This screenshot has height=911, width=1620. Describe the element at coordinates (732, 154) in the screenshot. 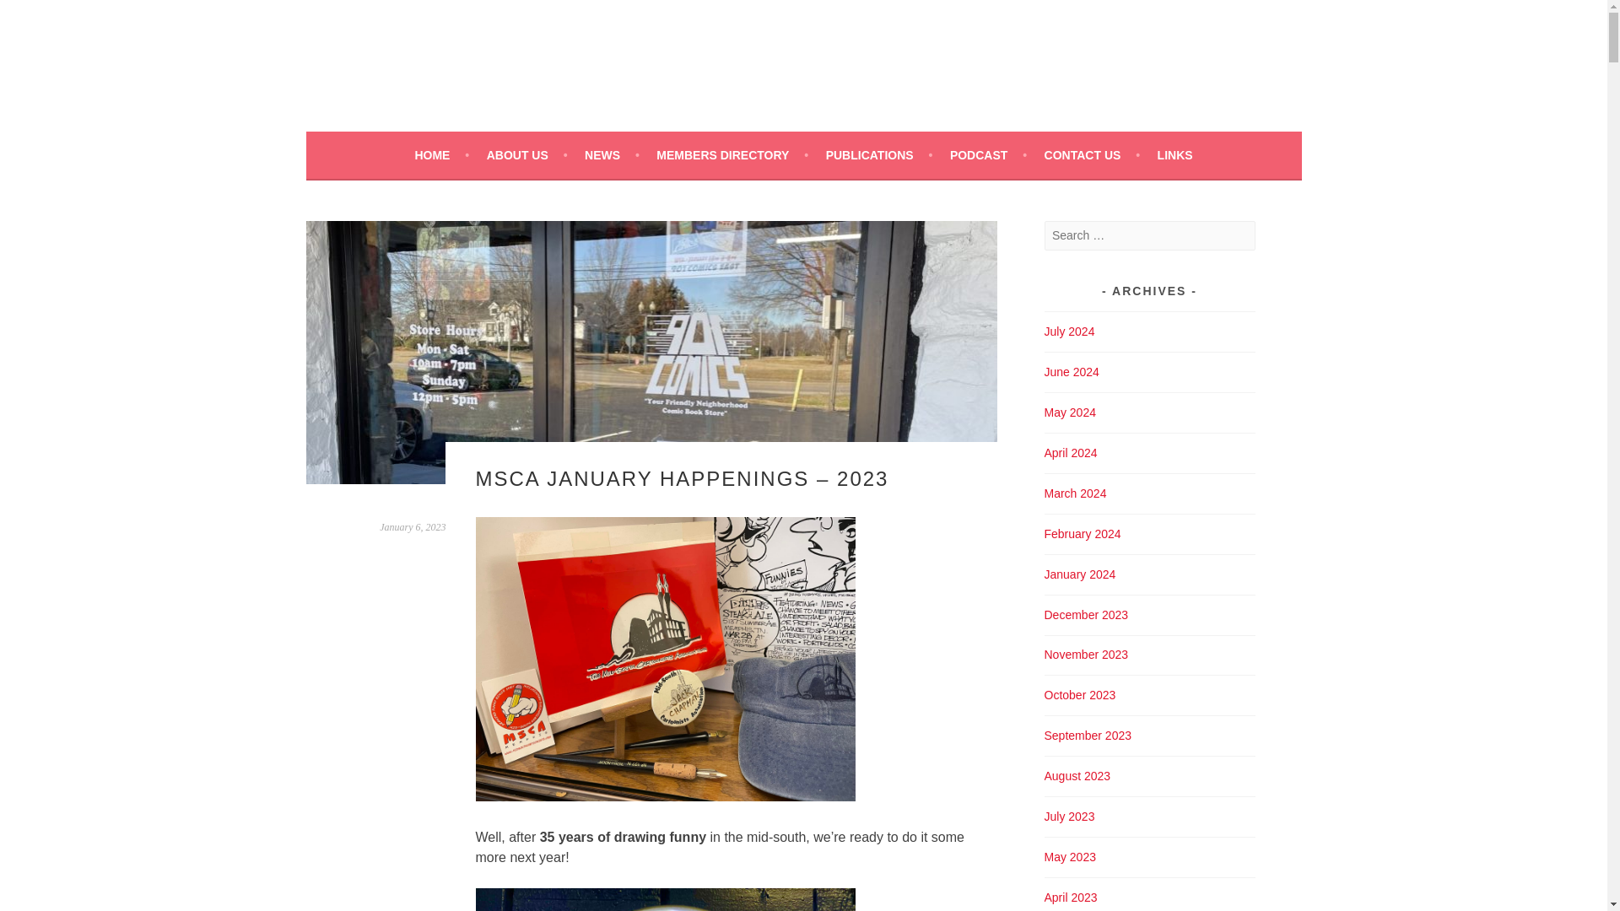

I see `MEMBERS DIRECTORY` at that location.